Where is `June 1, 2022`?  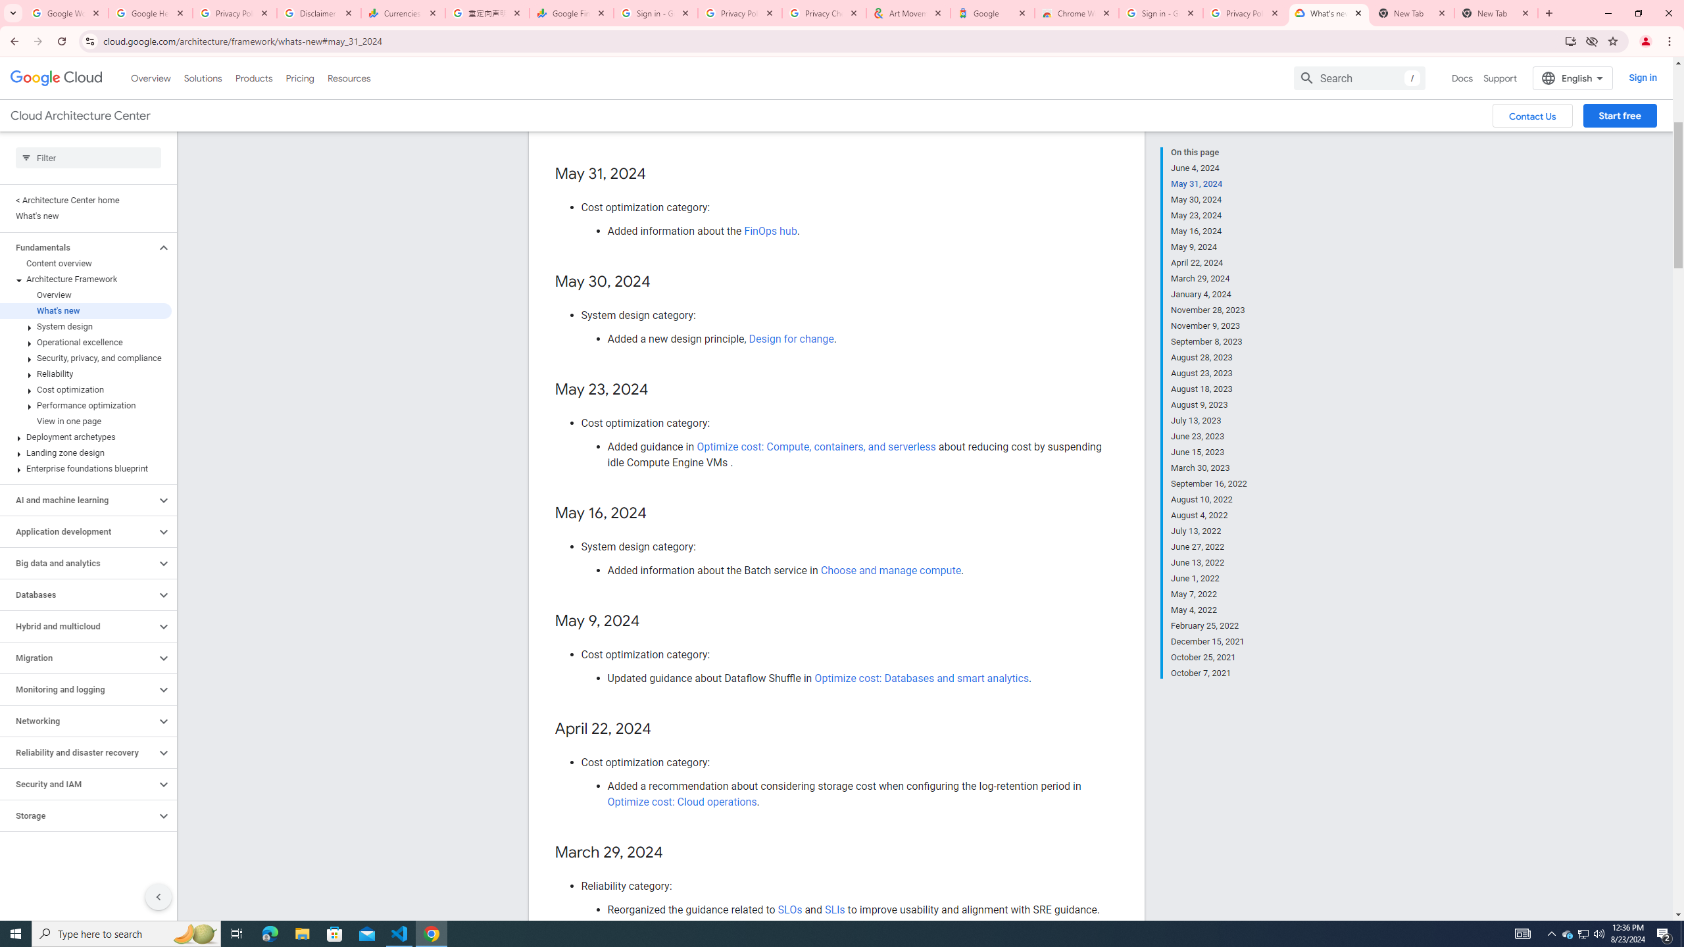
June 1, 2022 is located at coordinates (1209, 579).